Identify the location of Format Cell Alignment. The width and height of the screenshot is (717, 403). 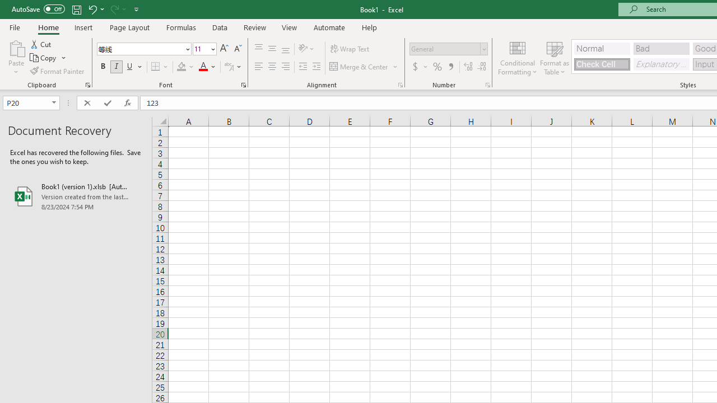
(400, 85).